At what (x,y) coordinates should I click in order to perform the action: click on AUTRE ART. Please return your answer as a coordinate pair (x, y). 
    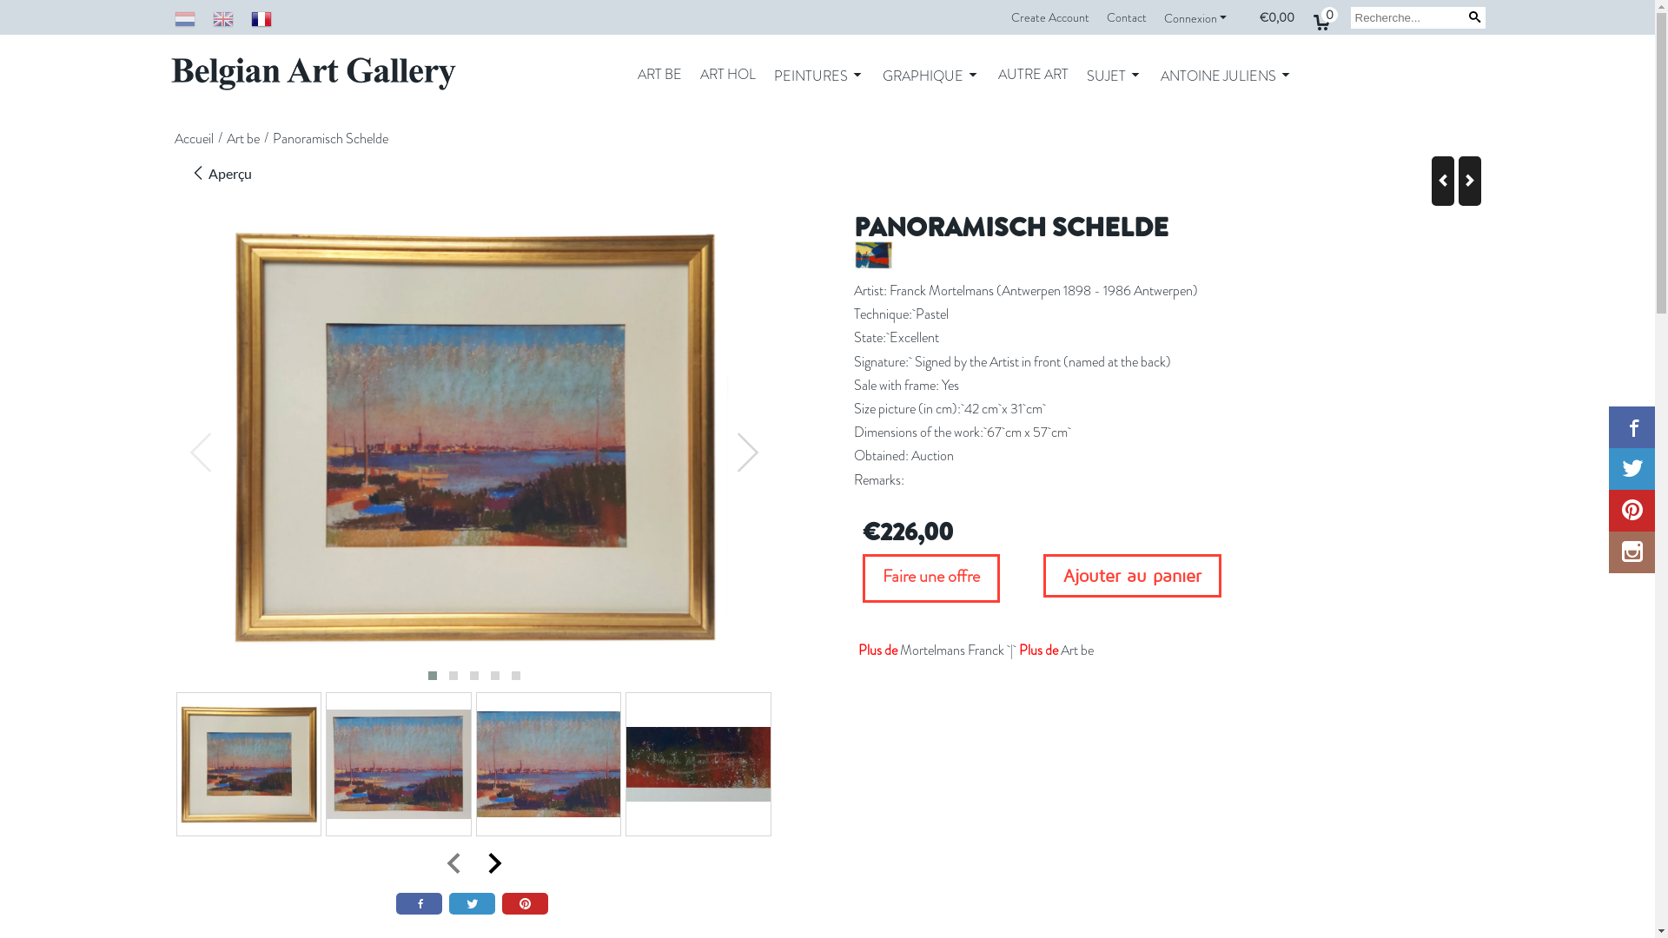
    Looking at the image, I should click on (1034, 75).